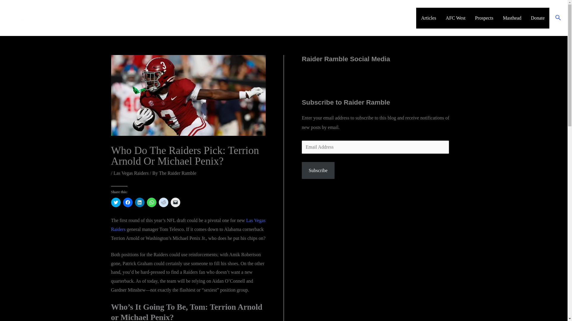  Describe the element at coordinates (178, 173) in the screenshot. I see `The Raider Ramble` at that location.